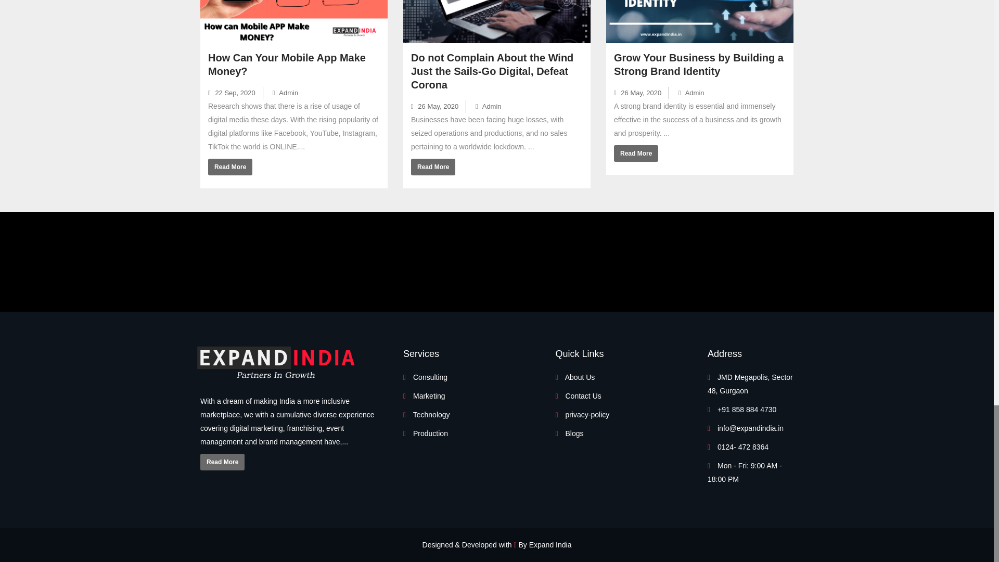  What do you see at coordinates (286, 65) in the screenshot?
I see `How Can Your Mobile App Make Money?` at bounding box center [286, 65].